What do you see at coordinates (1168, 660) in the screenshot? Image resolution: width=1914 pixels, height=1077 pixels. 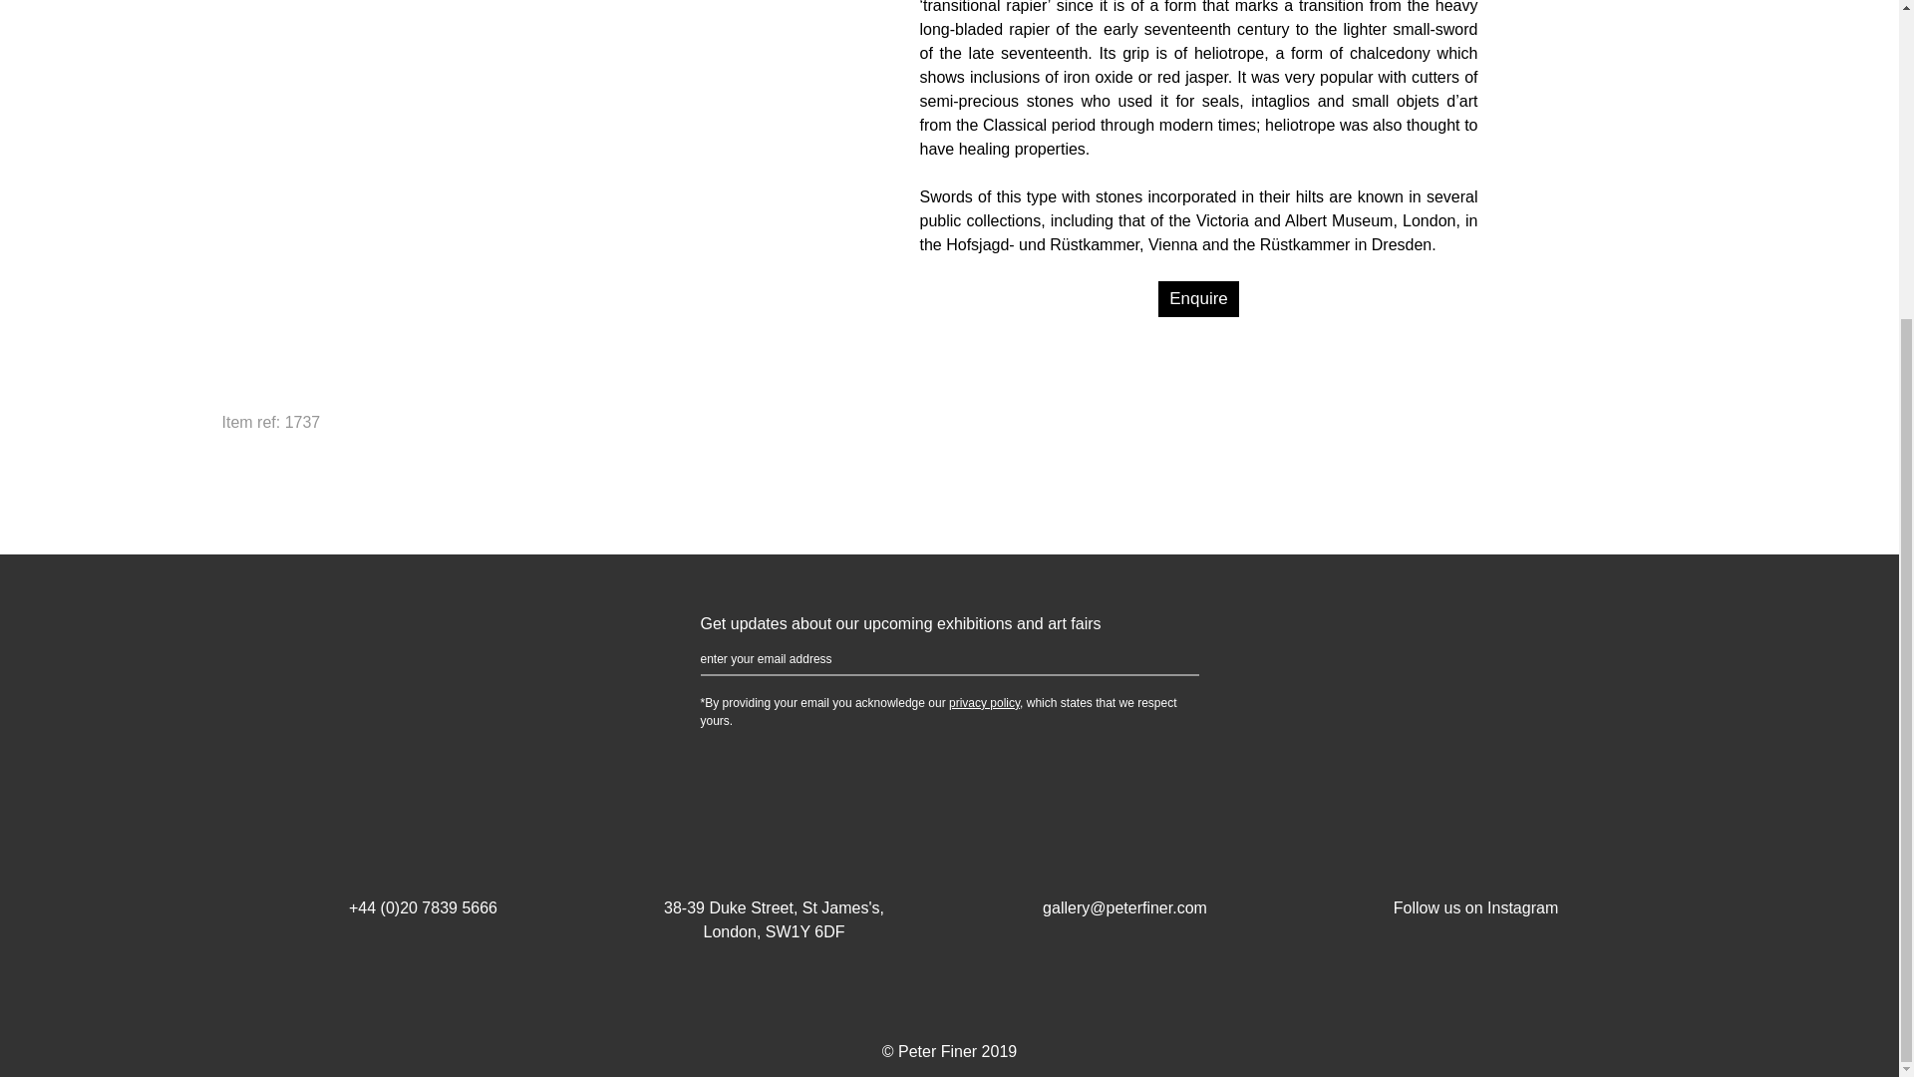 I see `Submit` at bounding box center [1168, 660].